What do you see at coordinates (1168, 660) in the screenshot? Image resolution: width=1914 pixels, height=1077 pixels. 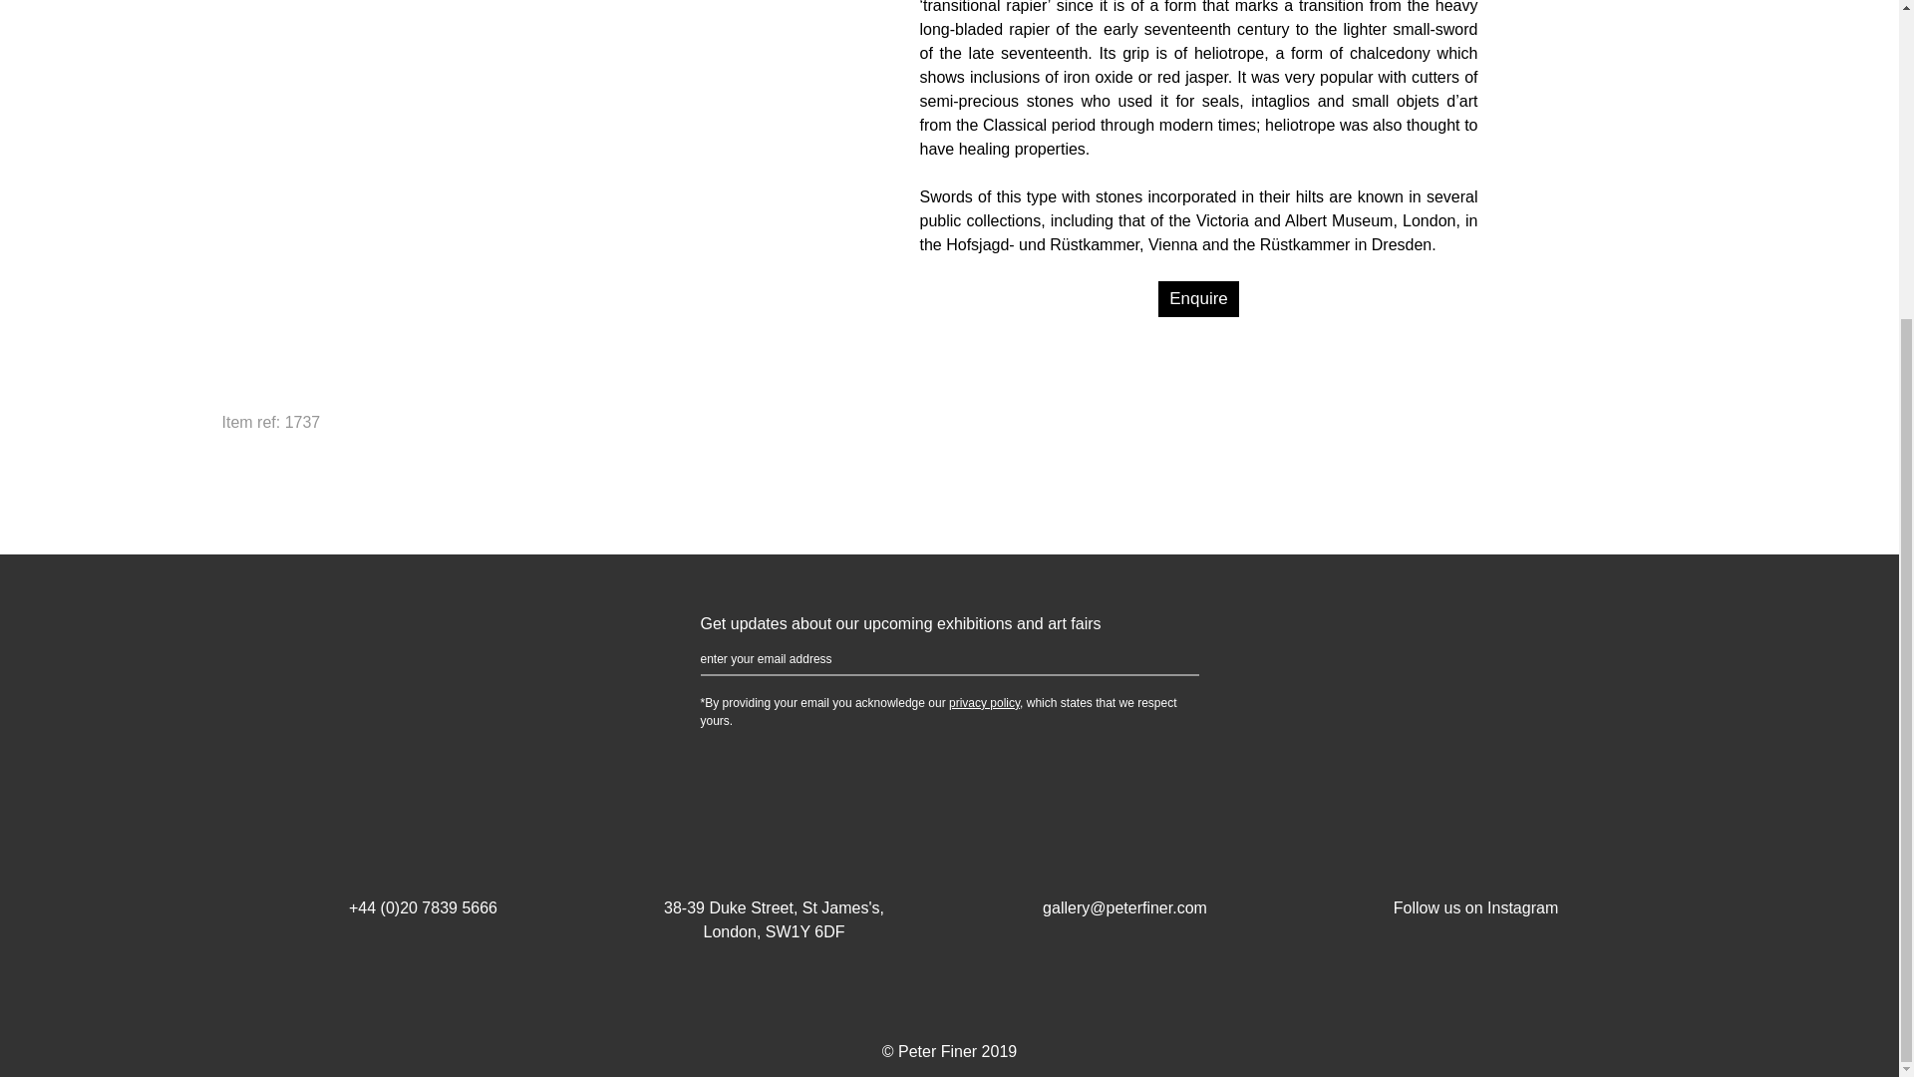 I see `Submit` at bounding box center [1168, 660].